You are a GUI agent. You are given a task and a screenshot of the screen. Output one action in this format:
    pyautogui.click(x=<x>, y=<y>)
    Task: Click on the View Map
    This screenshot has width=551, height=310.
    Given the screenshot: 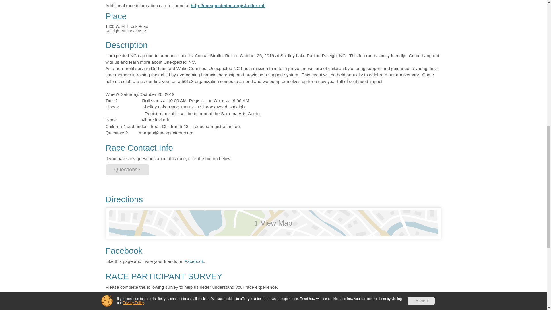 What is the action you would take?
    pyautogui.click(x=273, y=223)
    